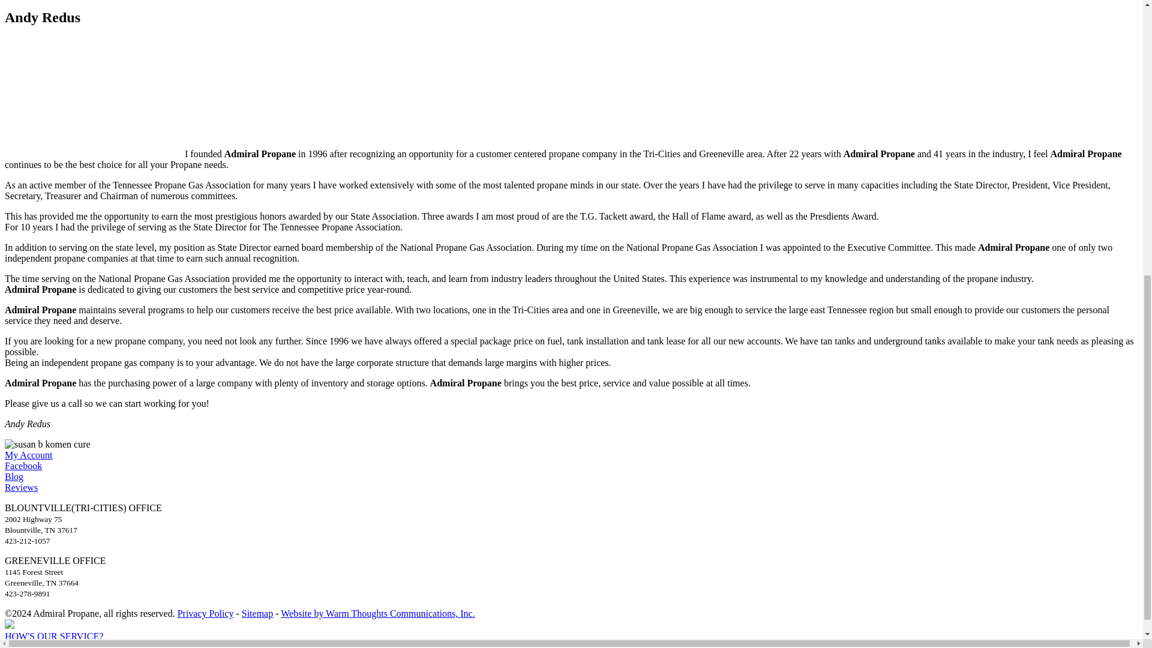 This screenshot has height=648, width=1152. I want to click on warm thoughts, so click(378, 613).